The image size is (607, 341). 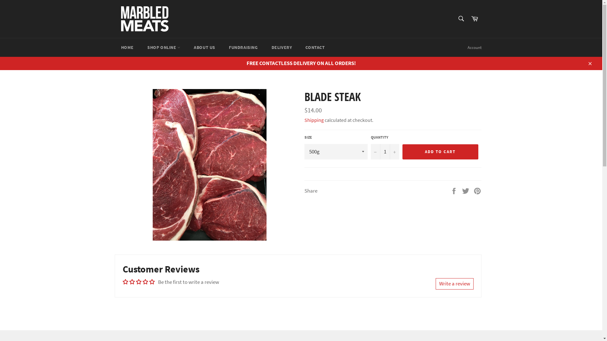 I want to click on Search, so click(x=461, y=19).